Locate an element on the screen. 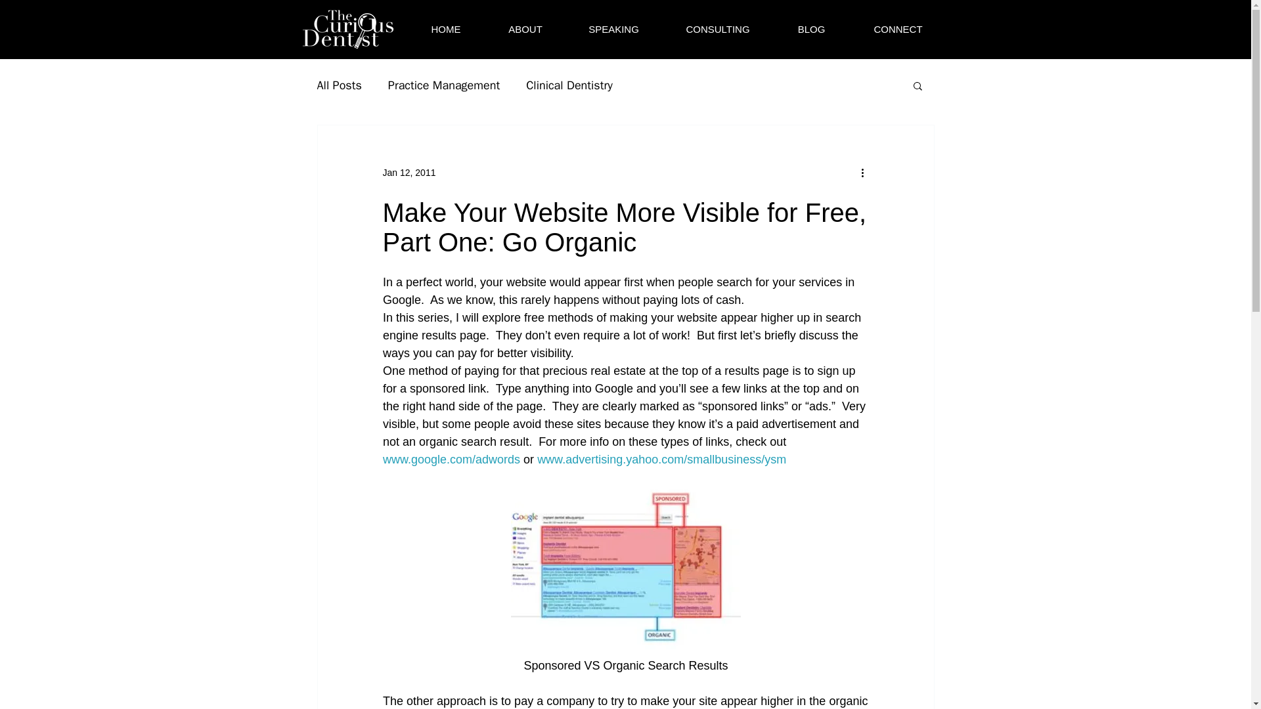  CONNECT is located at coordinates (897, 30).